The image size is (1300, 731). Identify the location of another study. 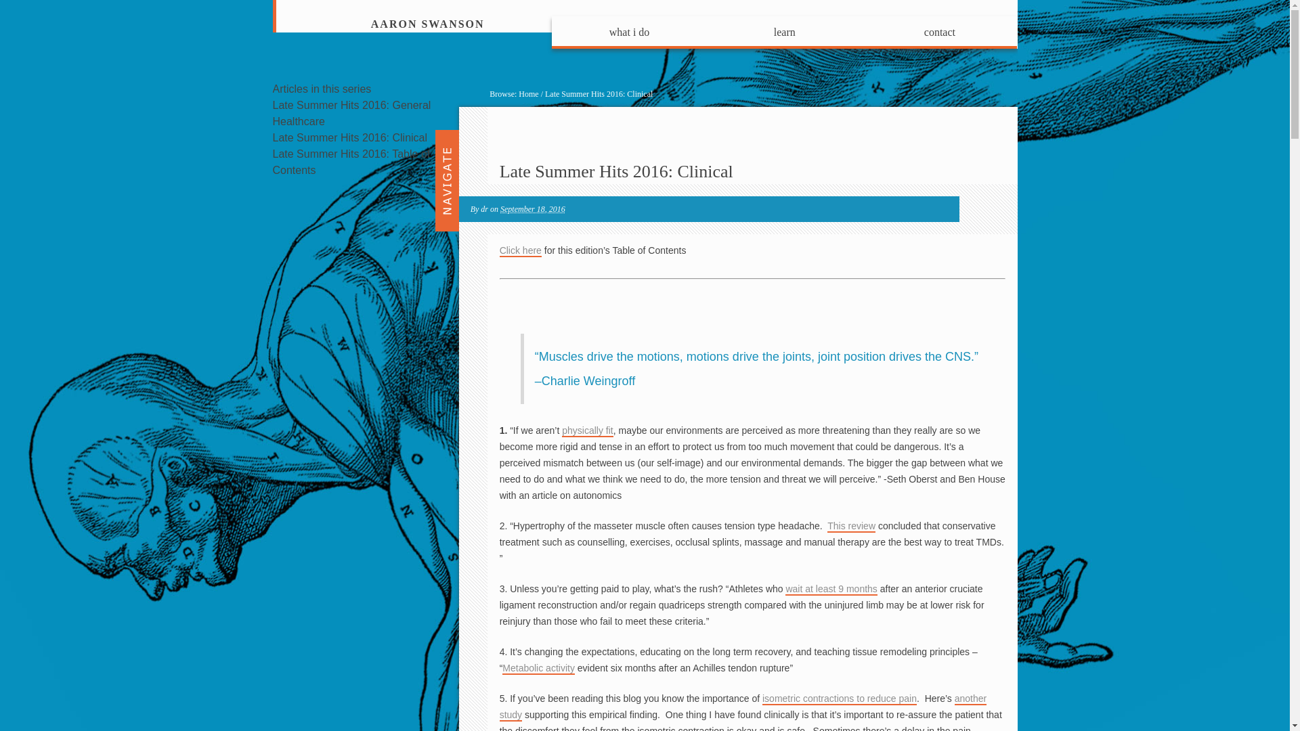
(743, 707).